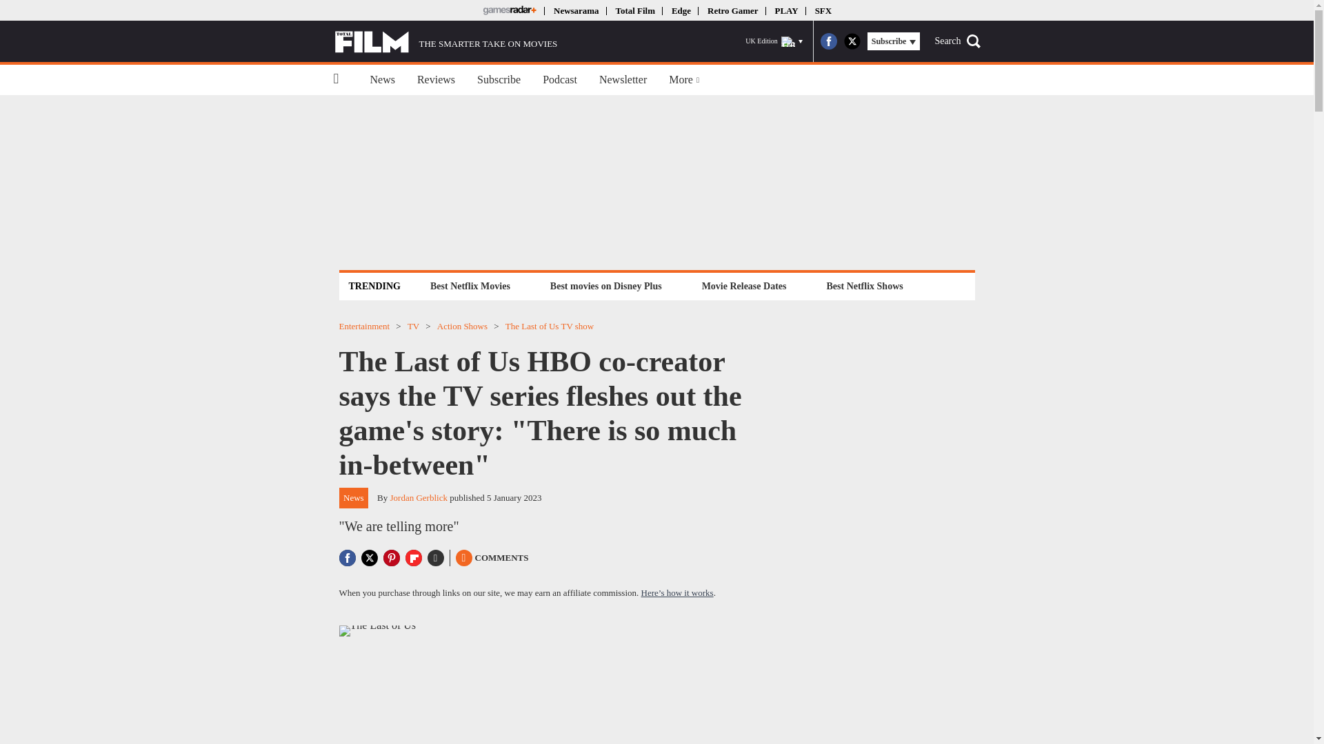  I want to click on PLAY, so click(786, 10).